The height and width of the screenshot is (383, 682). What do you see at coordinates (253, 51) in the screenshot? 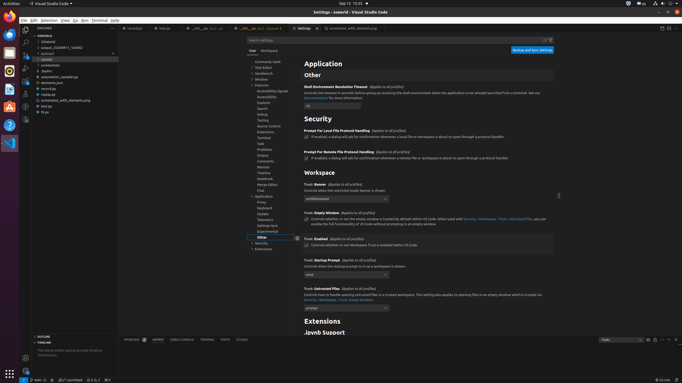
I see `User` at bounding box center [253, 51].